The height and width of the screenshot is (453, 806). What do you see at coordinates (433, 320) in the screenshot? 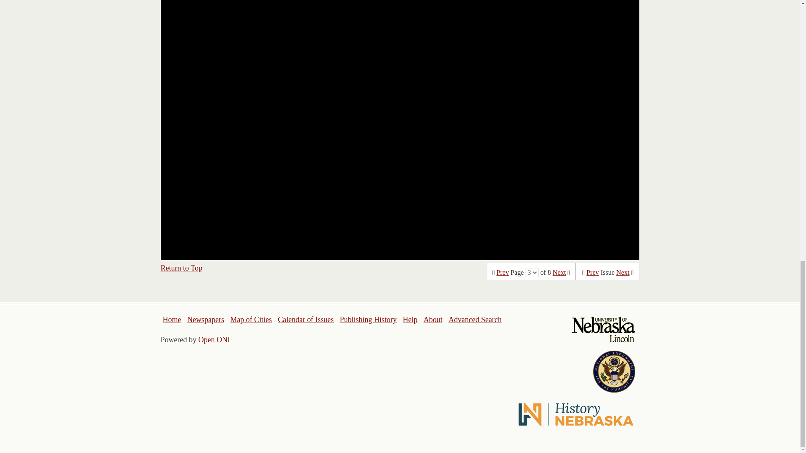
I see `About` at bounding box center [433, 320].